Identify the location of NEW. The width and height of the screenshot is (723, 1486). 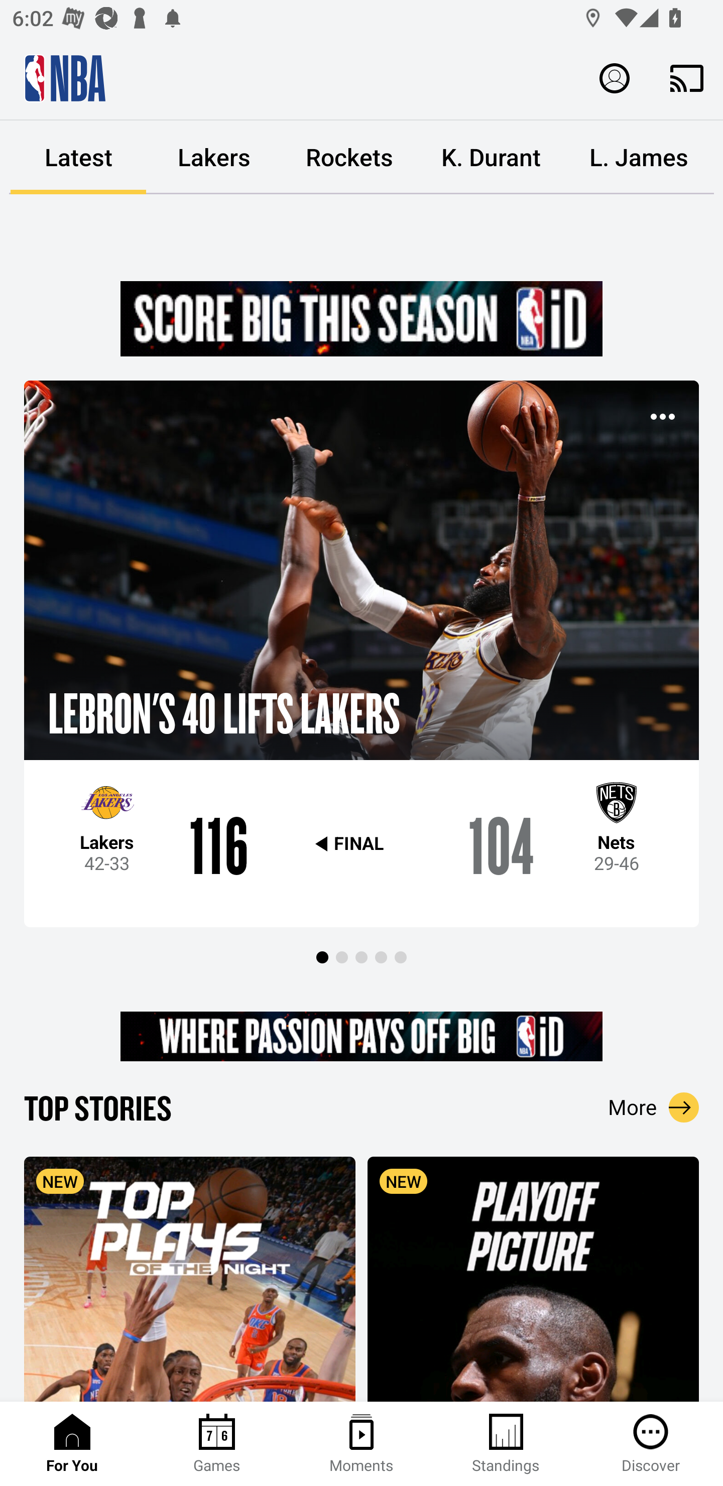
(190, 1278).